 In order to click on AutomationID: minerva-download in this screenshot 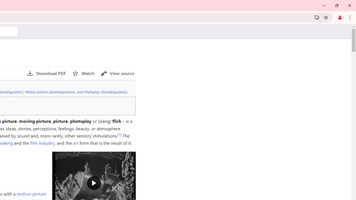, I will do `click(46, 73)`.